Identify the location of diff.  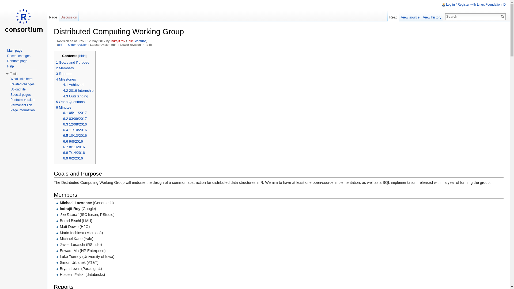
(60, 44).